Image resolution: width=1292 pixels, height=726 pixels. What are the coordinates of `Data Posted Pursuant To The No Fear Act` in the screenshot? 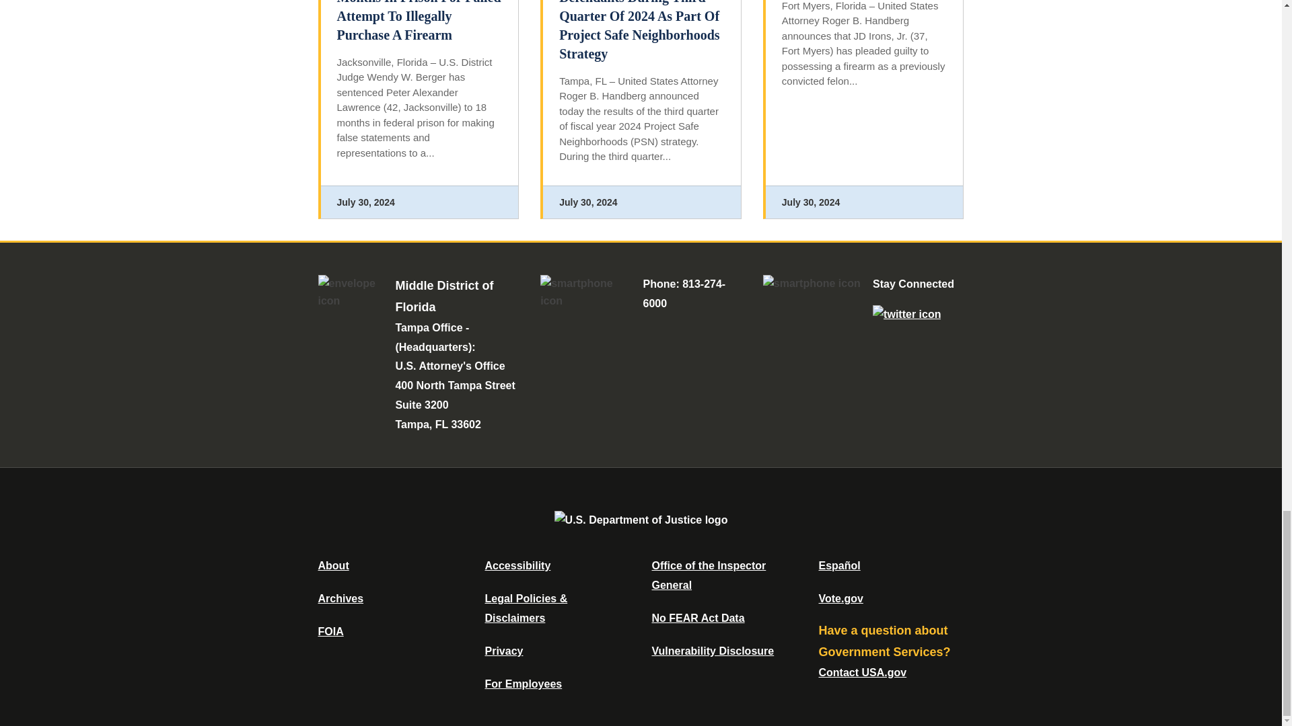 It's located at (697, 618).